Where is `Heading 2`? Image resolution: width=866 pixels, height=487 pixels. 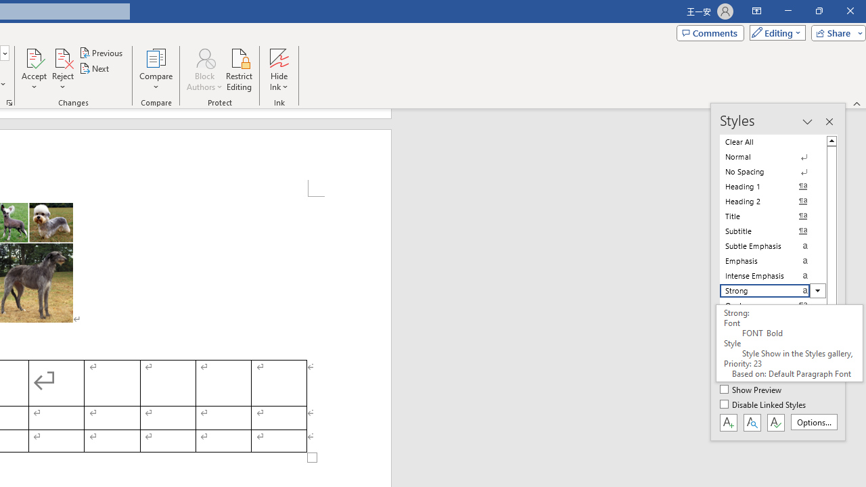
Heading 2 is located at coordinates (773, 202).